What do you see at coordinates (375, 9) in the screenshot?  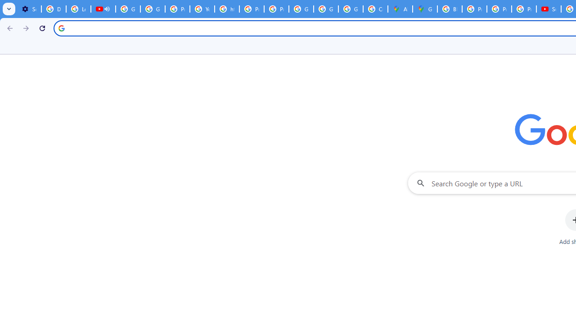 I see `Create your Google Account` at bounding box center [375, 9].